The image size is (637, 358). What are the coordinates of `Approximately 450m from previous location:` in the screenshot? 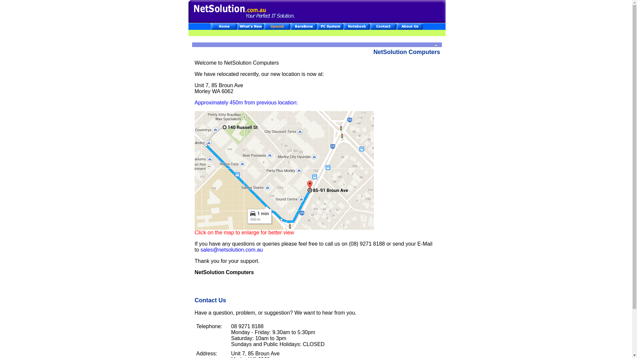 It's located at (246, 103).